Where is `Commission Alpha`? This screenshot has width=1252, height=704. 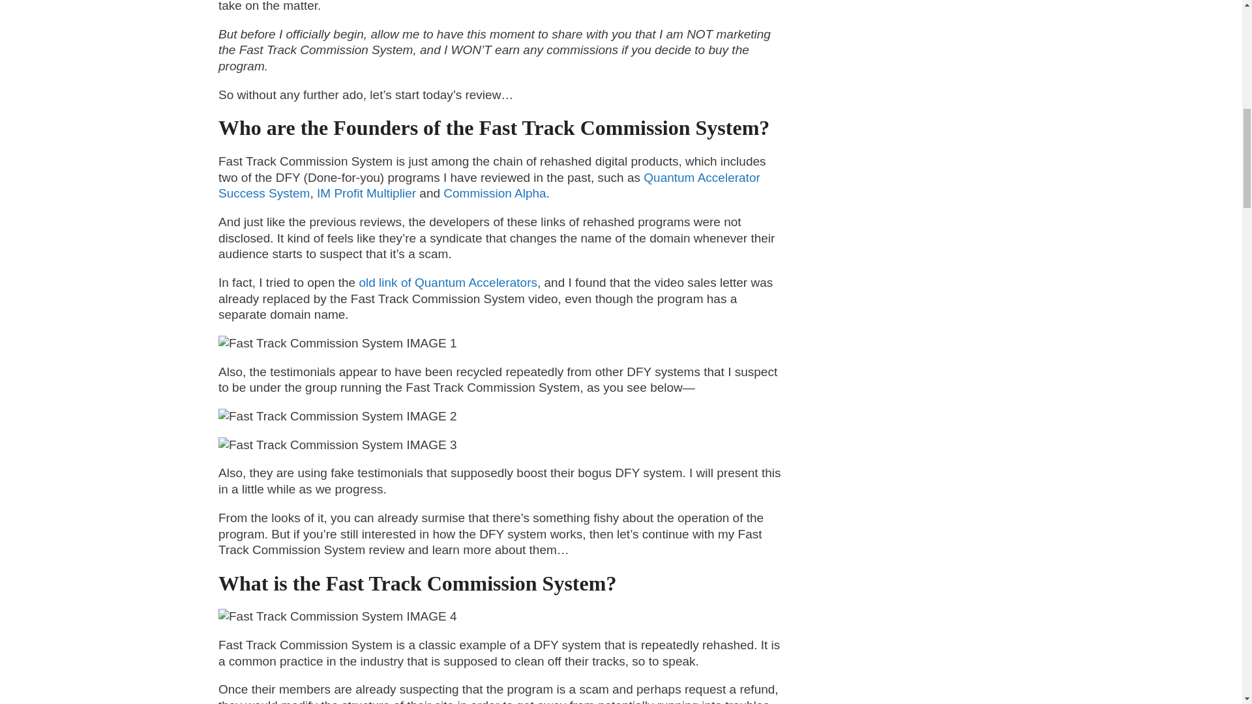
Commission Alpha is located at coordinates (493, 193).